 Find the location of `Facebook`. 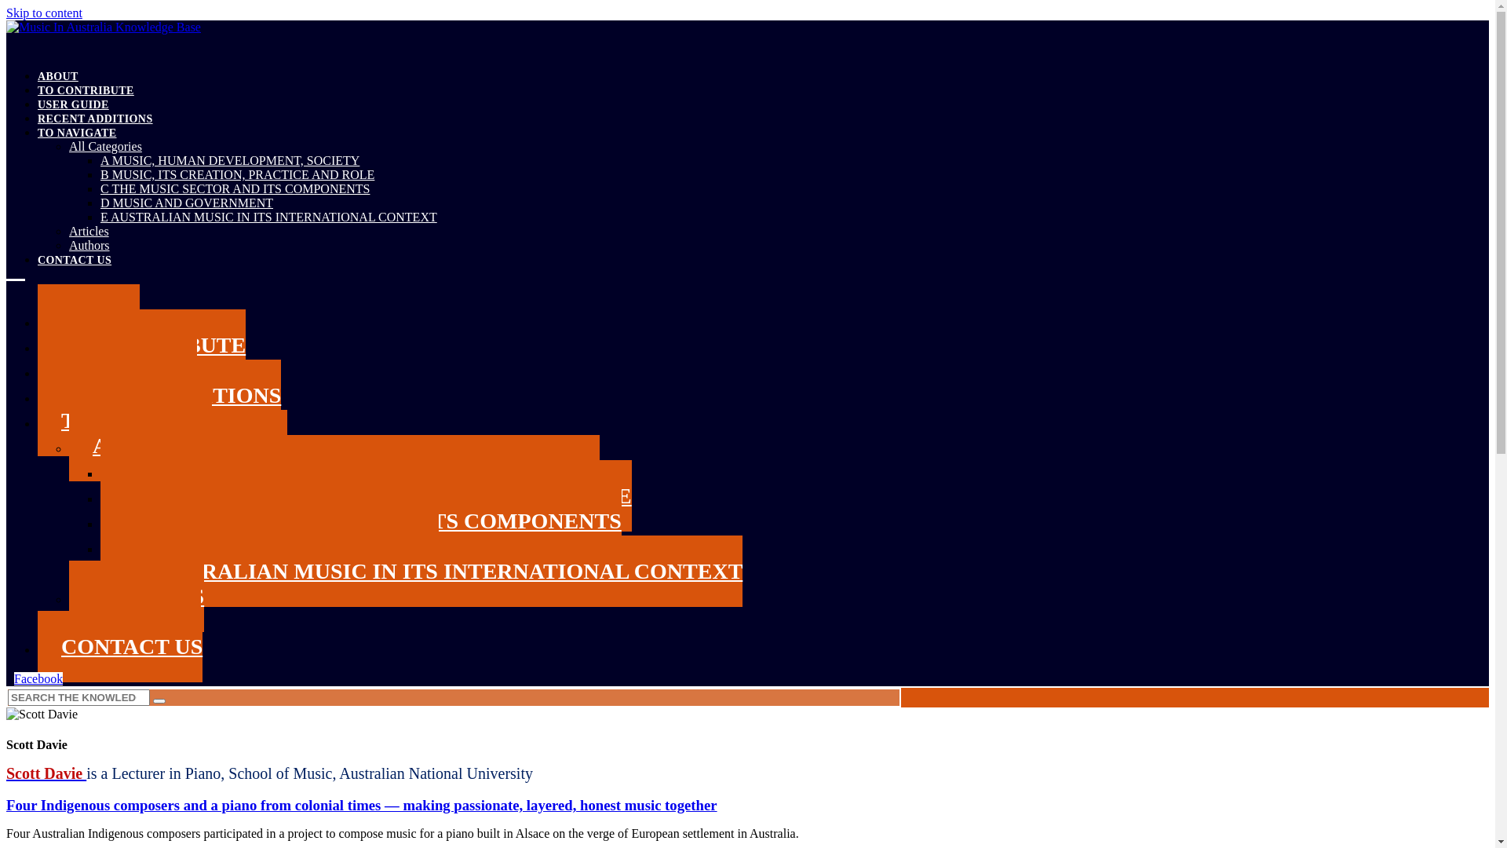

Facebook is located at coordinates (38, 678).